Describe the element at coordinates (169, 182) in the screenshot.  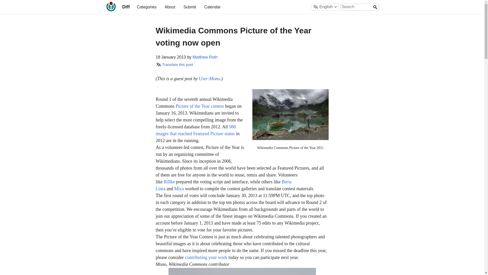
I see `User:Rillke` at that location.